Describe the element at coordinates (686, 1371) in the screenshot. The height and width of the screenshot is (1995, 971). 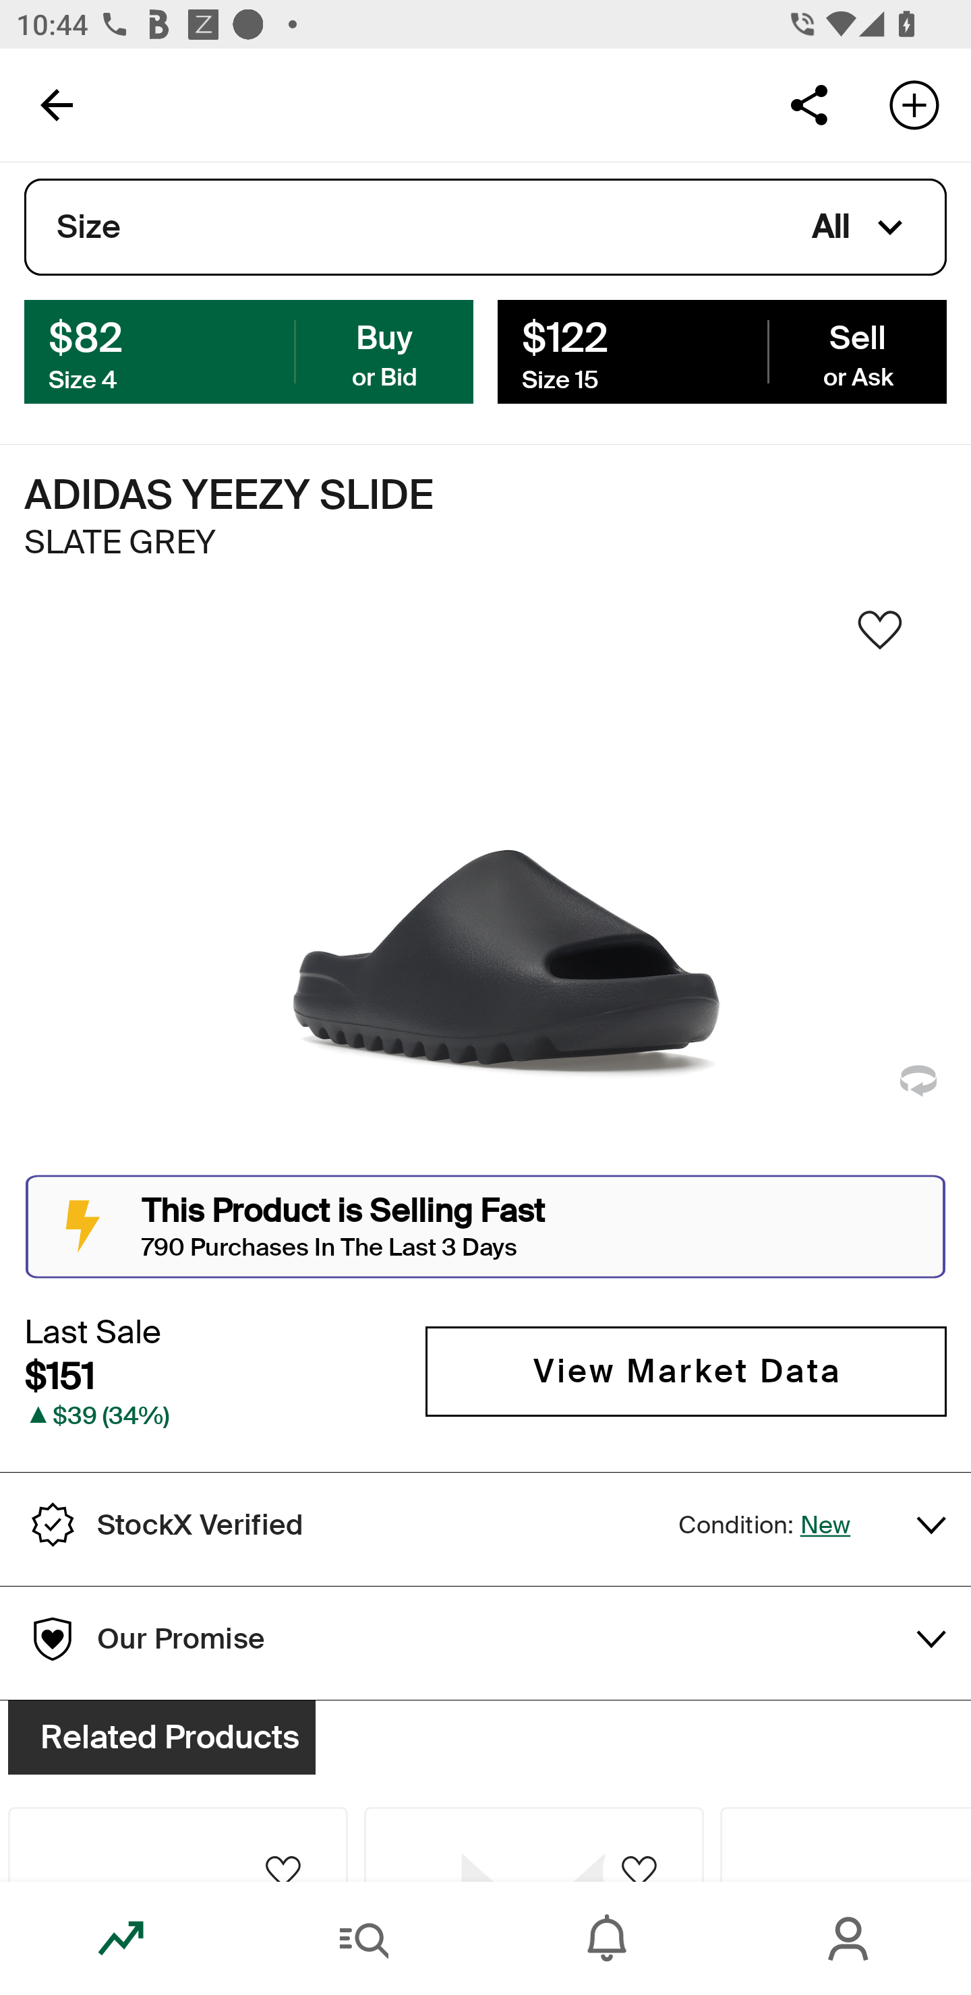
I see `View Market Data` at that location.